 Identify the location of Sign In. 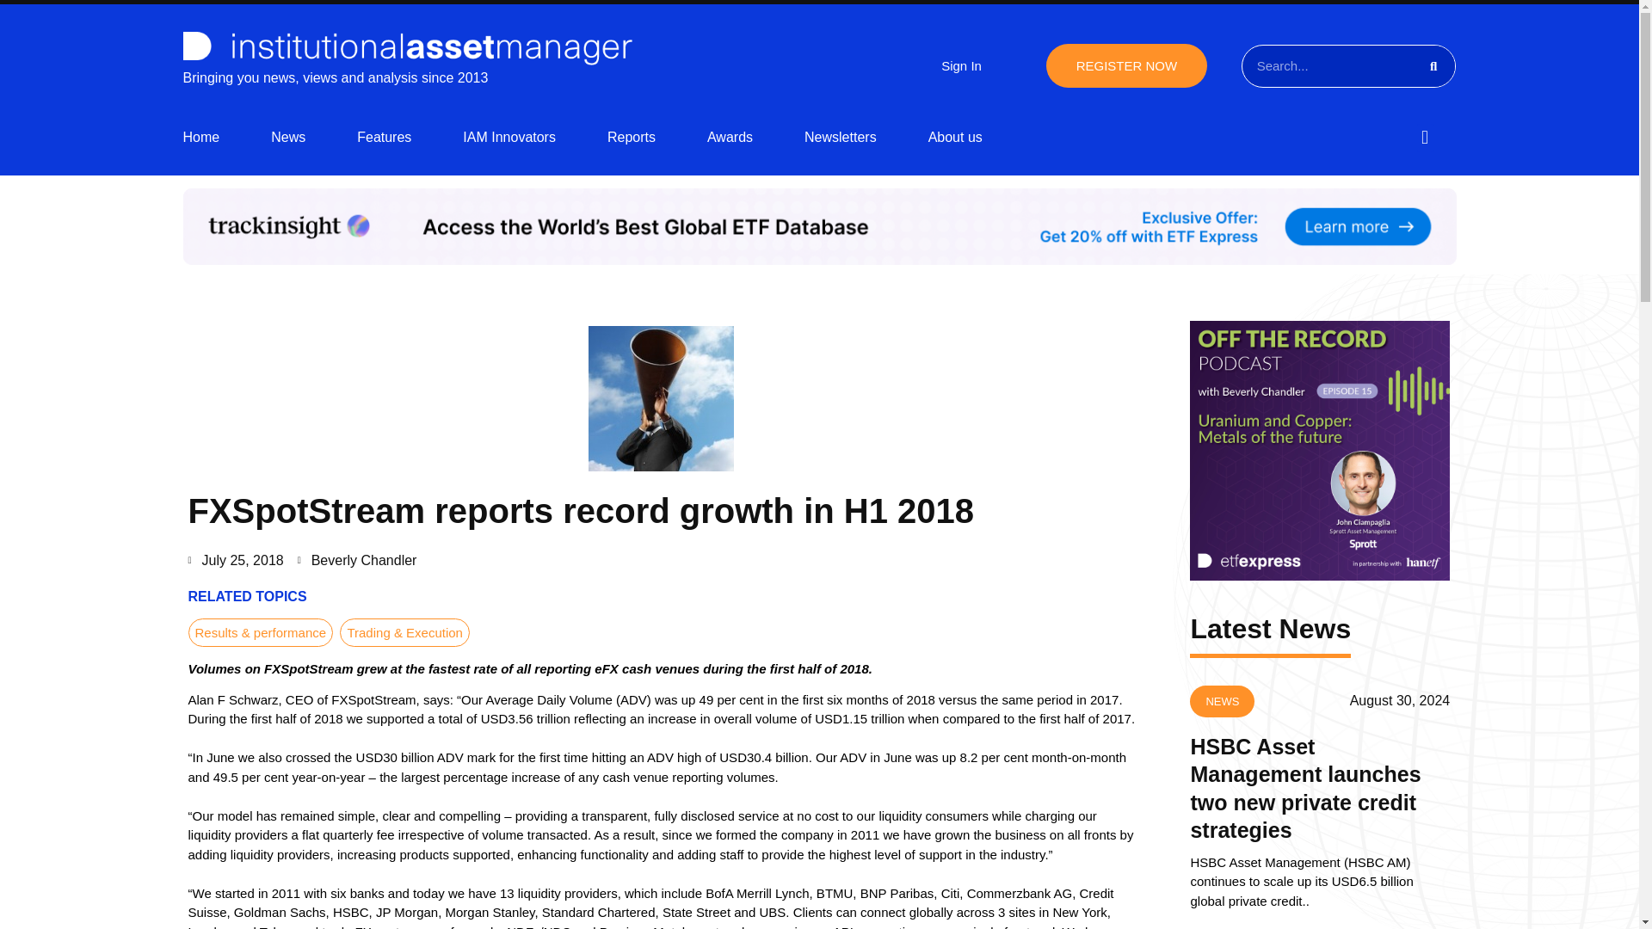
(961, 65).